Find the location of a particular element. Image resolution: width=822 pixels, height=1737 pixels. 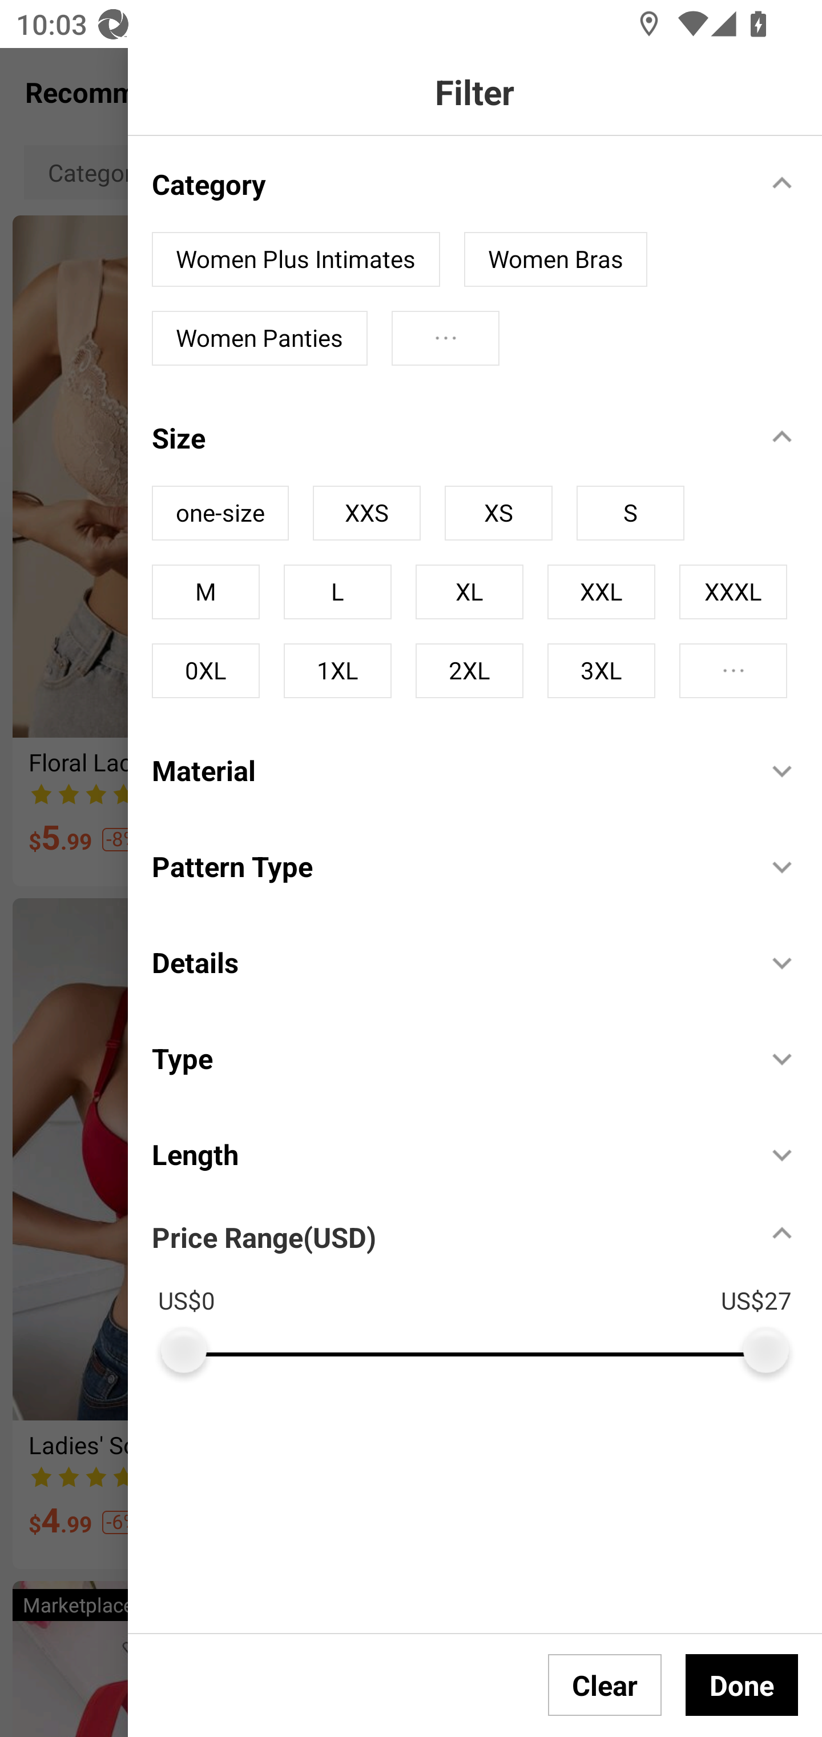

Clear is located at coordinates (605, 1684).